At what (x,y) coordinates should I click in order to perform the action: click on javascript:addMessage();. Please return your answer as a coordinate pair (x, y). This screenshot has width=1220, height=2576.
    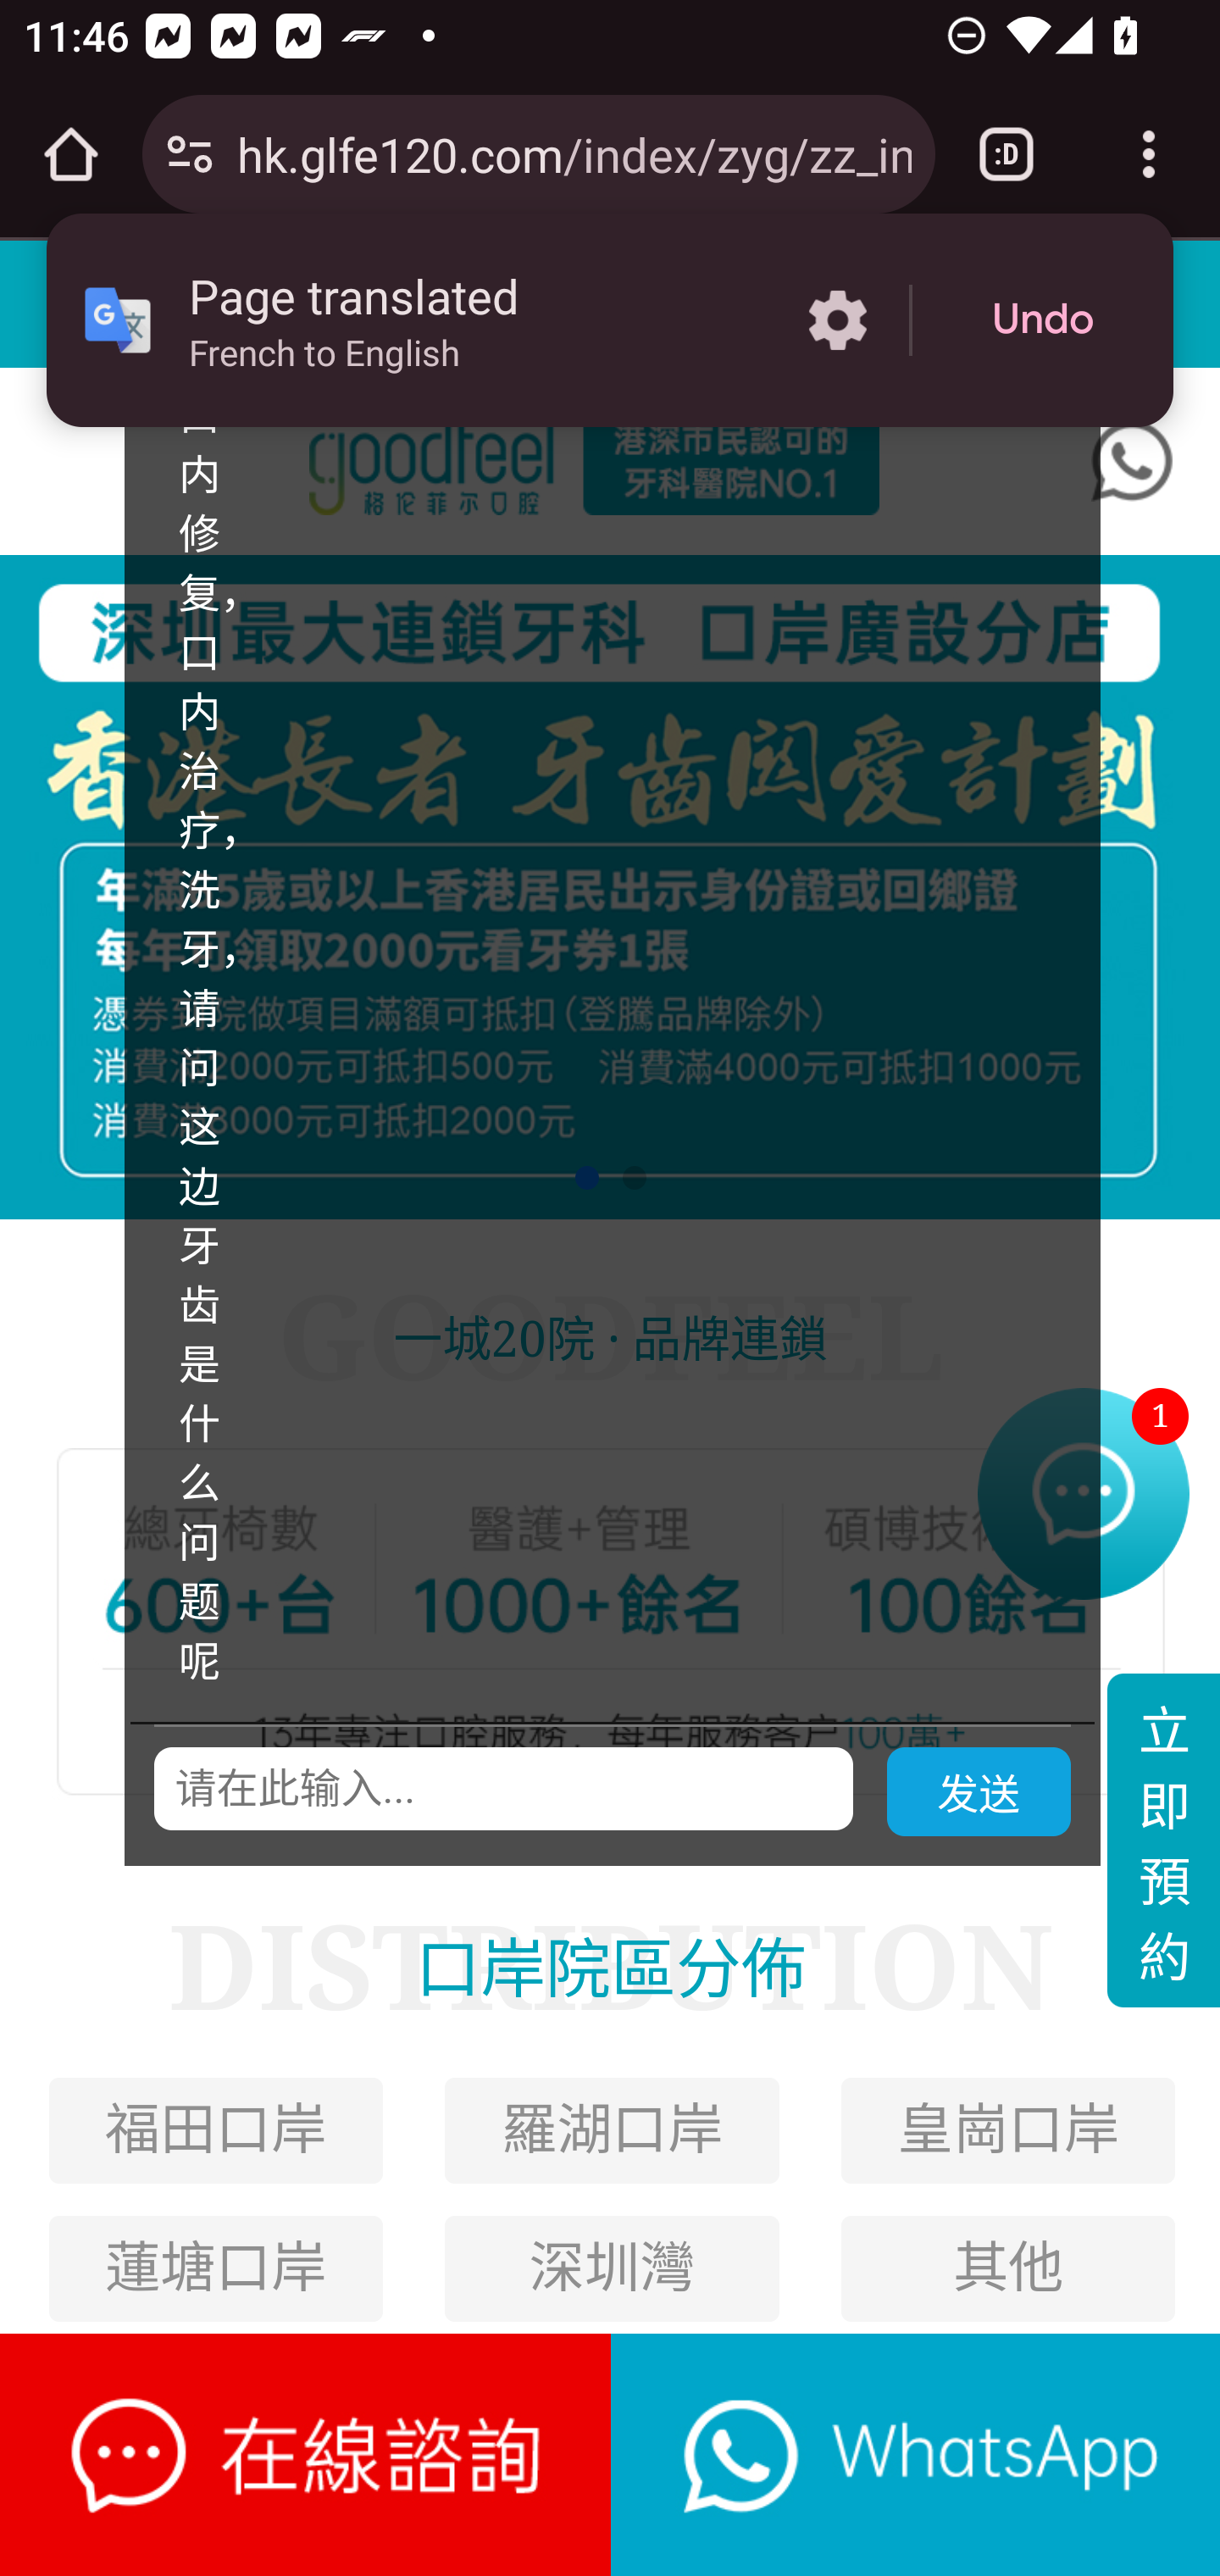
    Looking at the image, I should click on (915, 2454).